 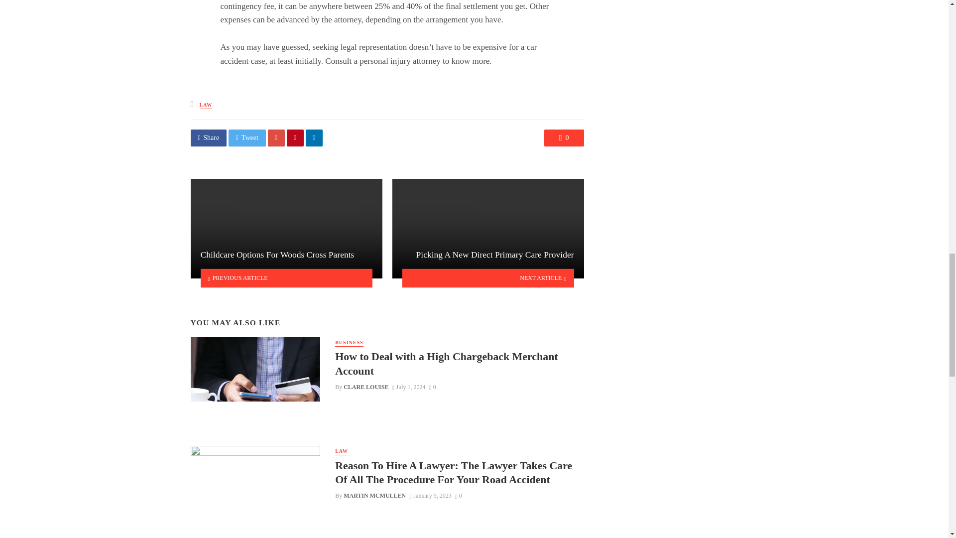 What do you see at coordinates (295, 137) in the screenshot?
I see `Share on Pinterest` at bounding box center [295, 137].